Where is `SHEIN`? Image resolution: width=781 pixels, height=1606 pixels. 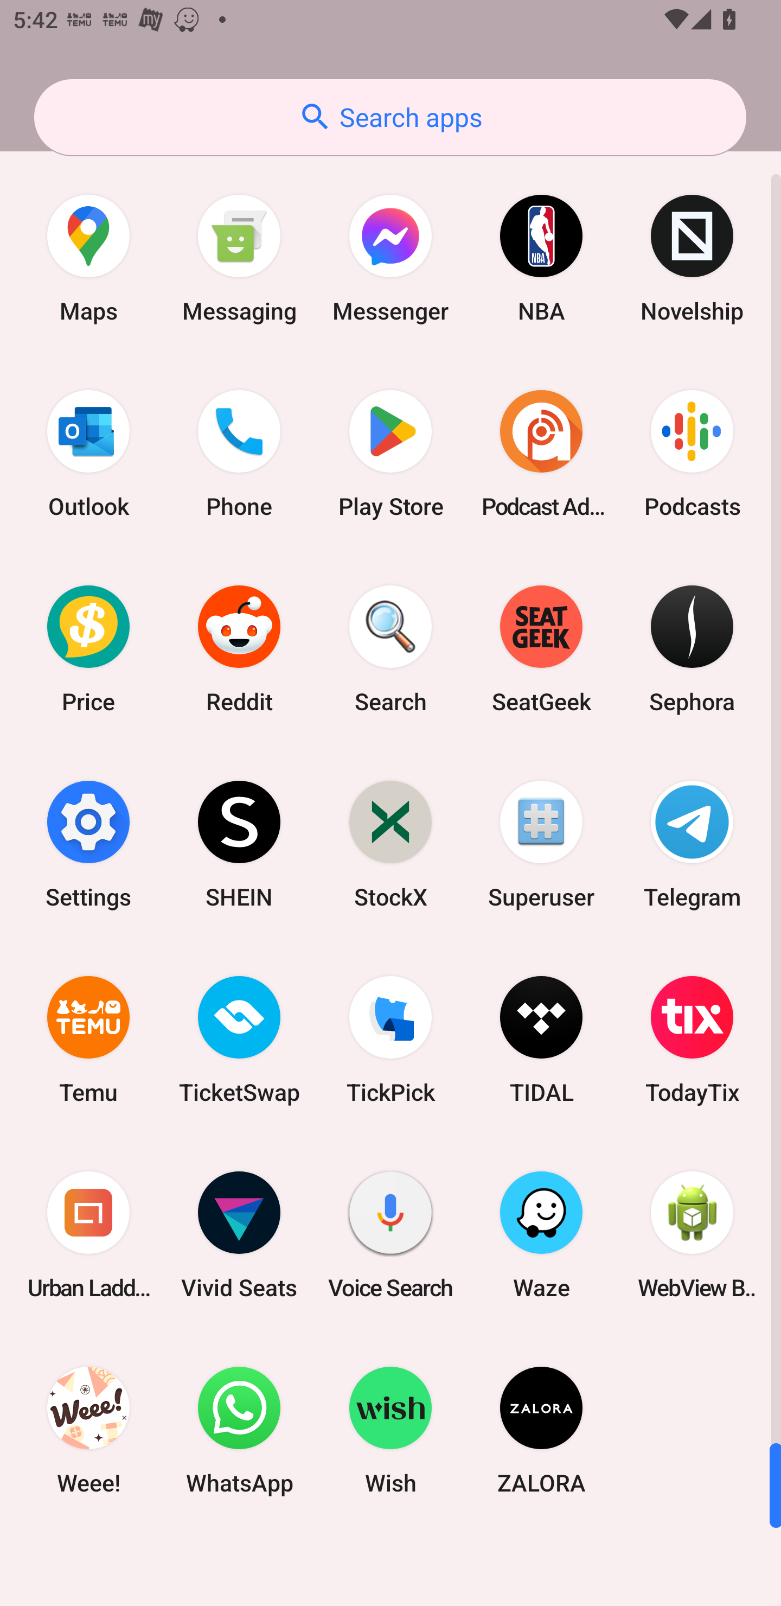 SHEIN is located at coordinates (239, 844).